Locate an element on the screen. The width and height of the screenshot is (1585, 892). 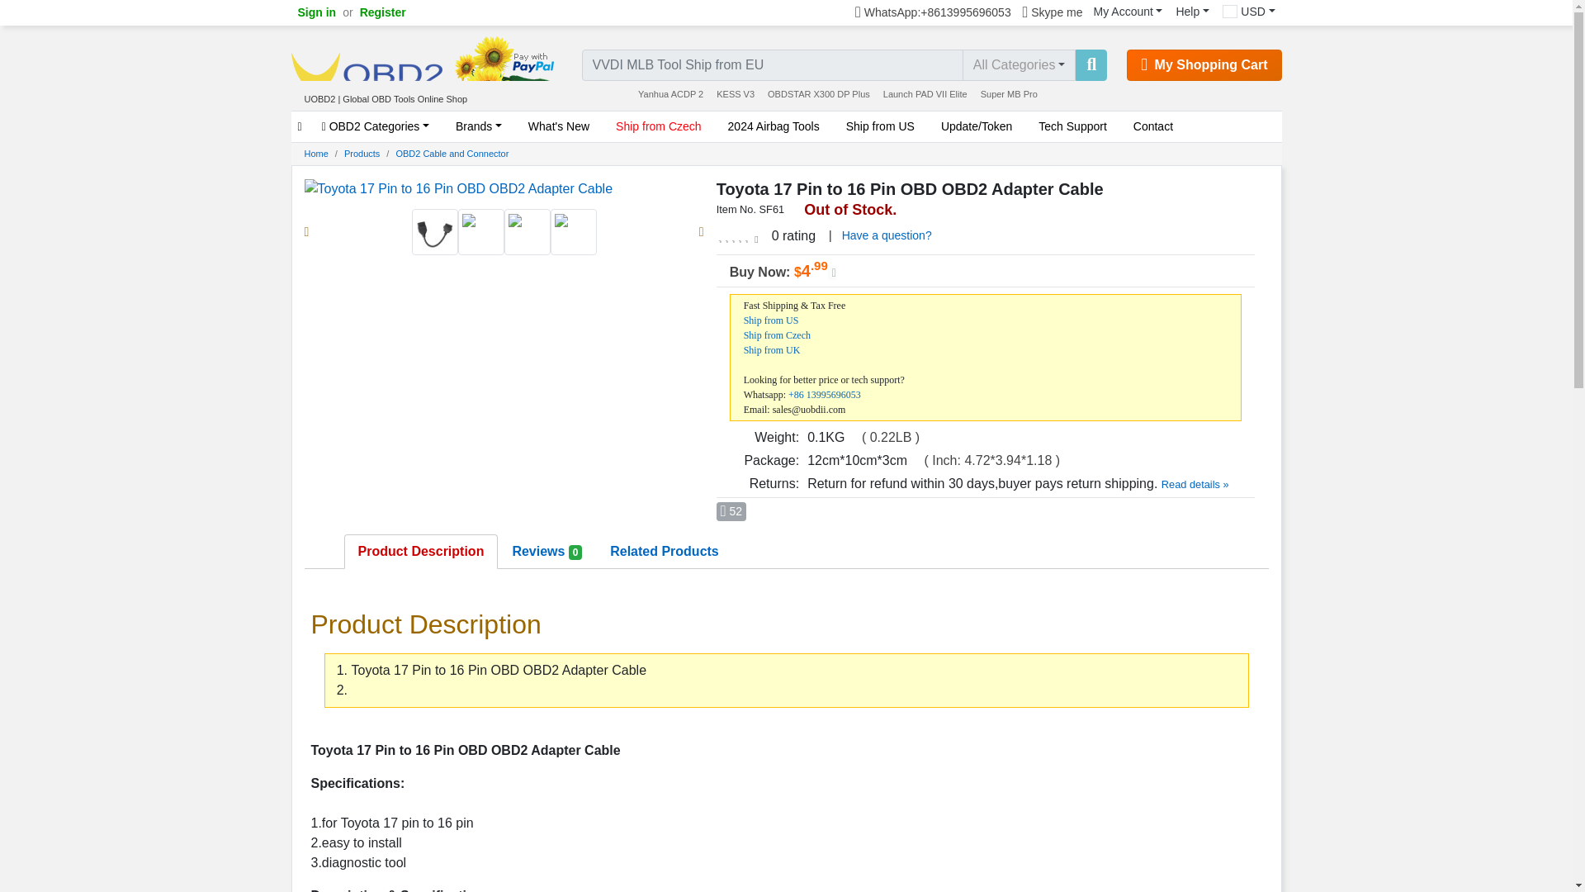
My Shopping Cart is located at coordinates (1204, 65).